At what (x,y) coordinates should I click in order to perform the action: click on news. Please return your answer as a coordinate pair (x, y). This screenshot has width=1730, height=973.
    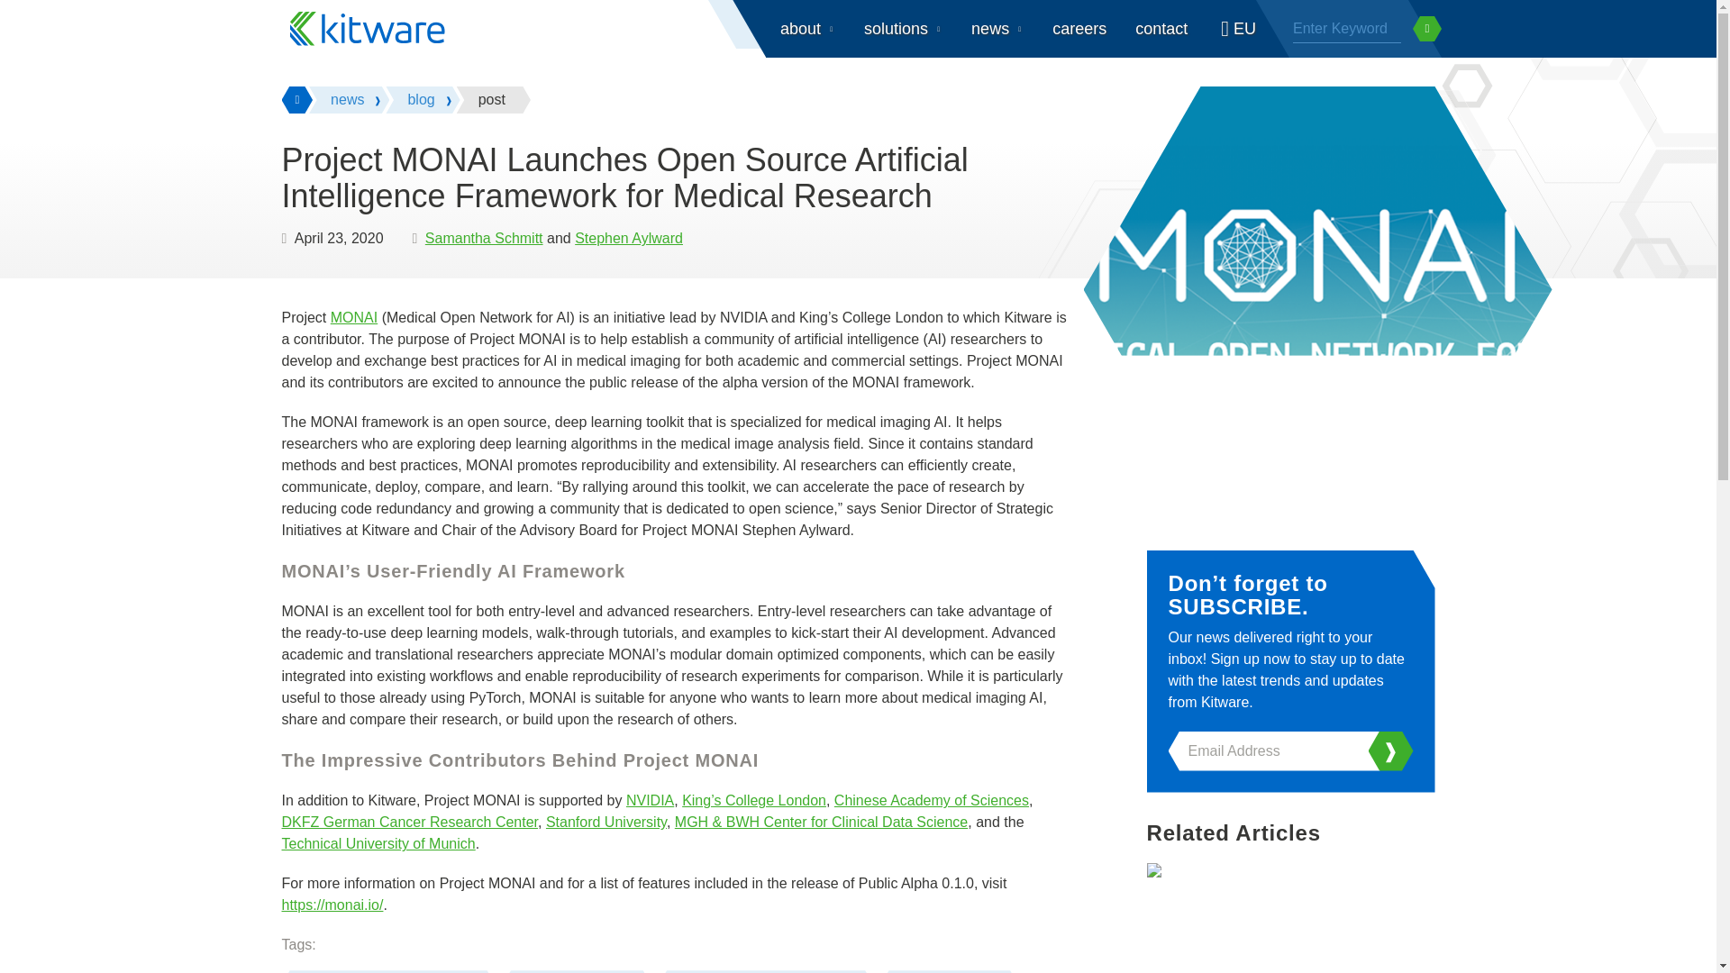
    Looking at the image, I should click on (350, 100).